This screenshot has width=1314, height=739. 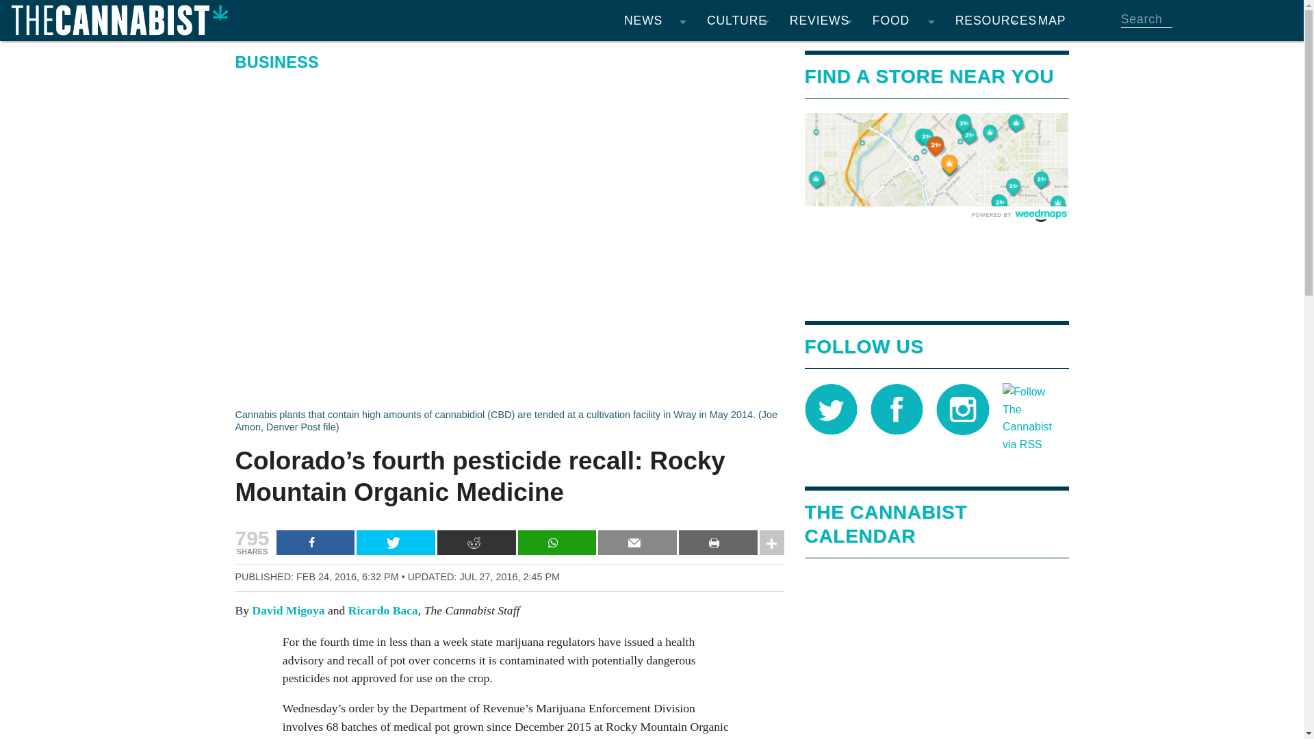 I want to click on NEWS, so click(x=654, y=21).